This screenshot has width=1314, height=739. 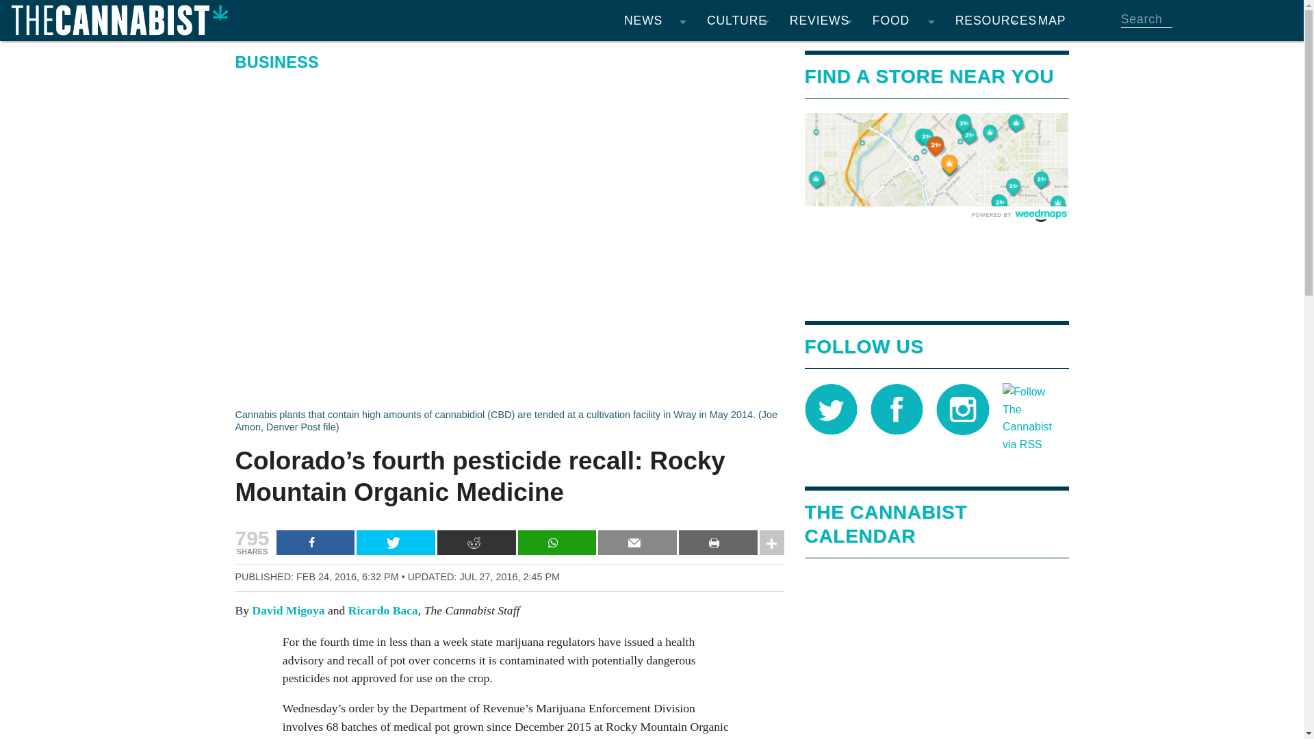 I want to click on NEWS, so click(x=654, y=21).